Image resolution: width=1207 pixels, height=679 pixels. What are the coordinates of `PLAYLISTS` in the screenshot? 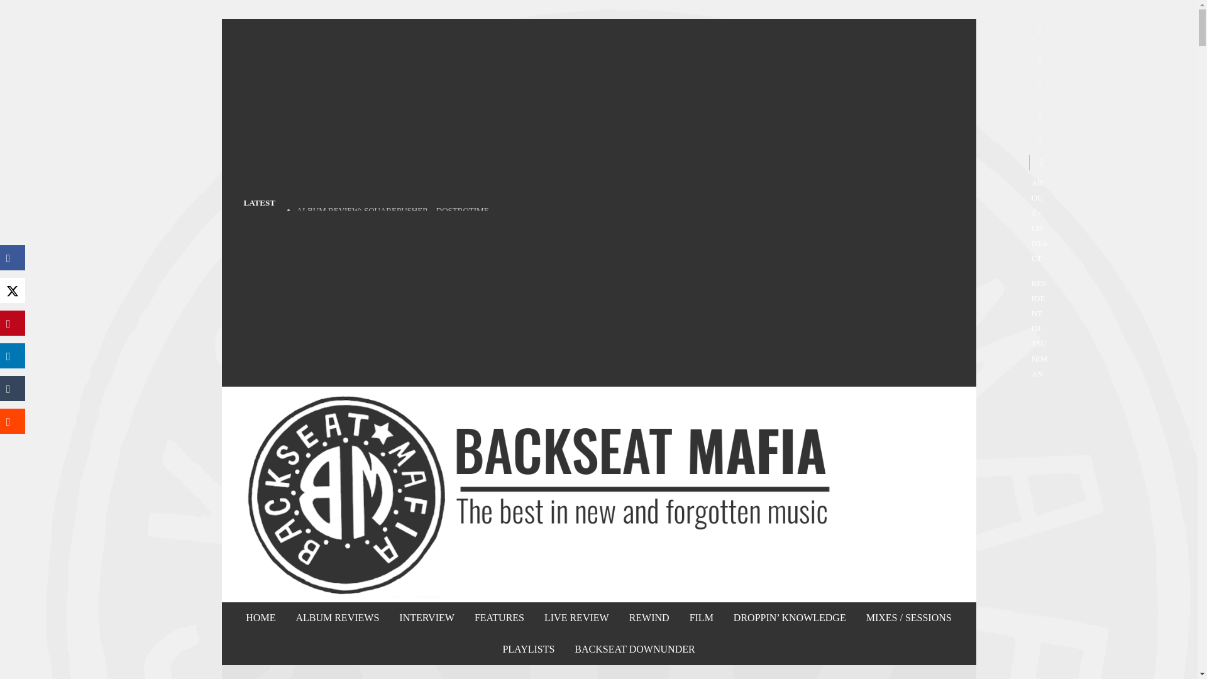 It's located at (528, 649).